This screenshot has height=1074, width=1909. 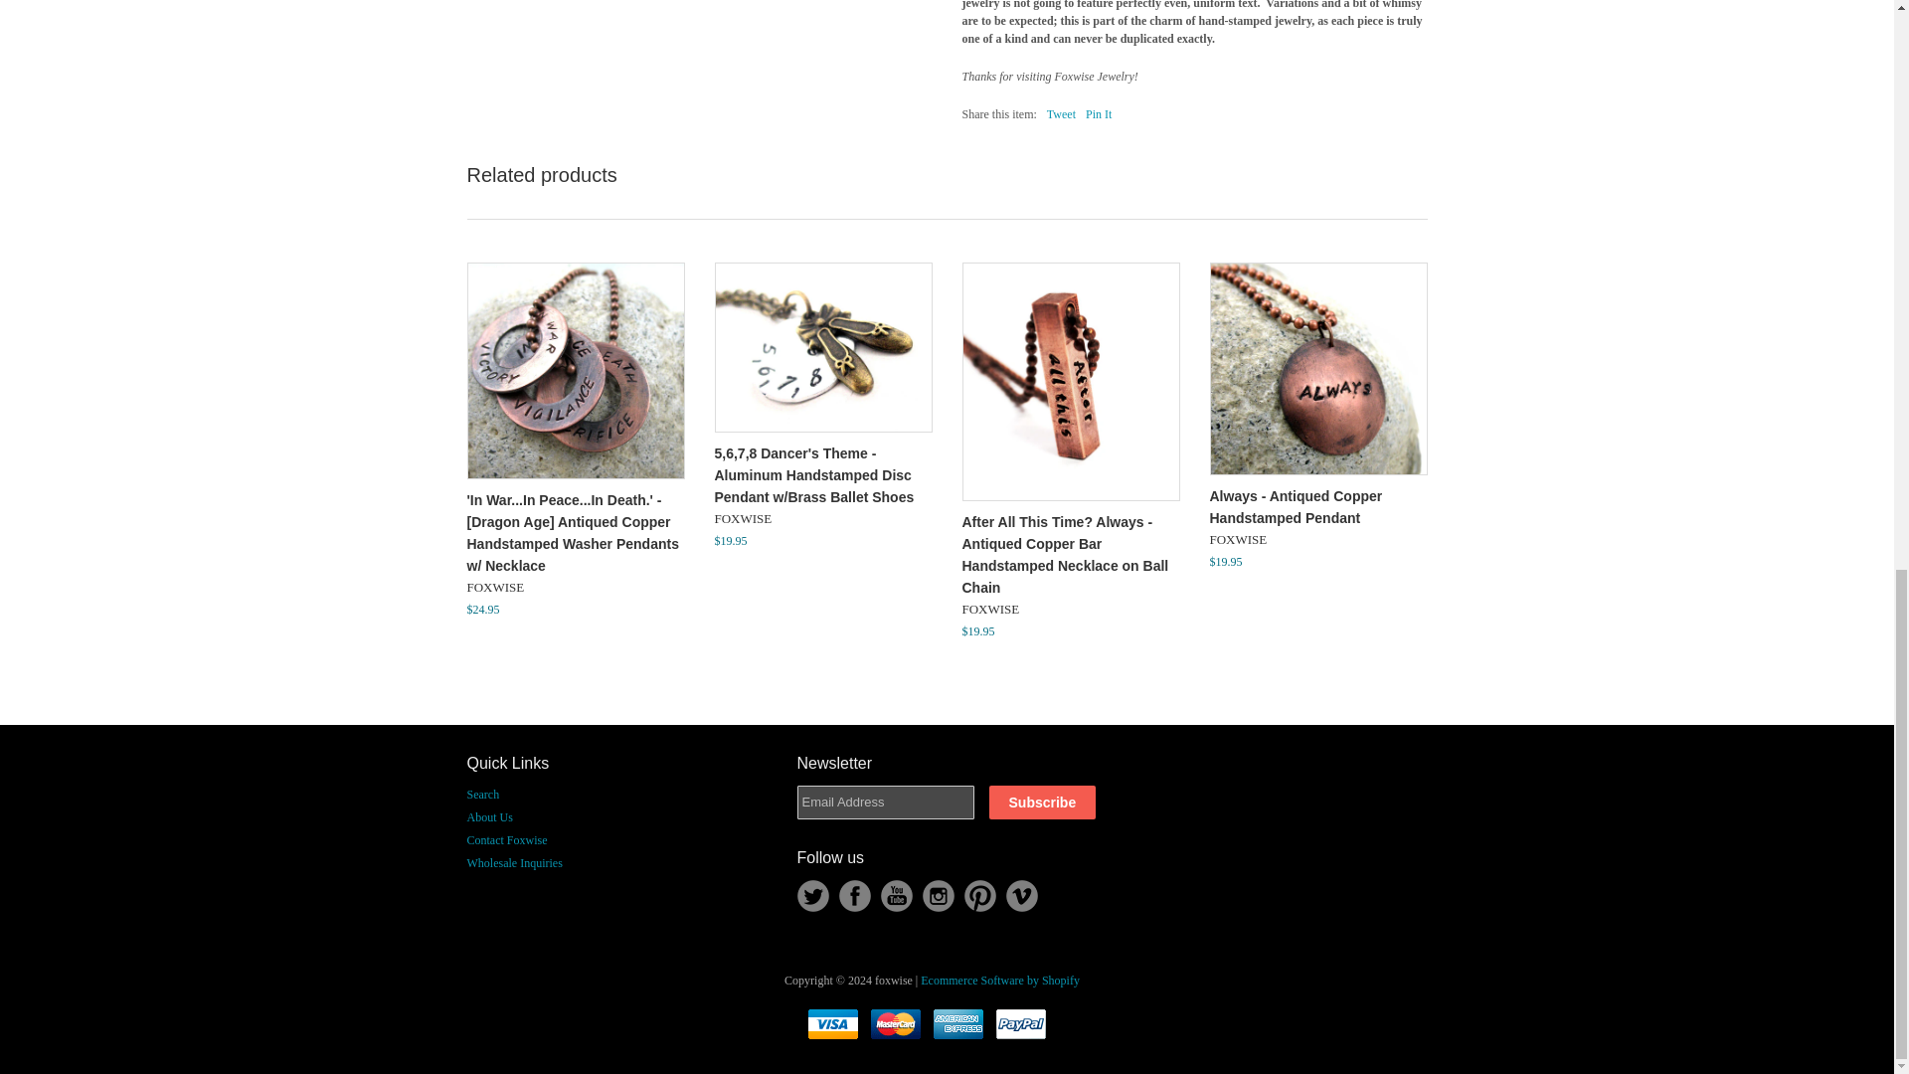 What do you see at coordinates (1042, 802) in the screenshot?
I see `Subscribe` at bounding box center [1042, 802].